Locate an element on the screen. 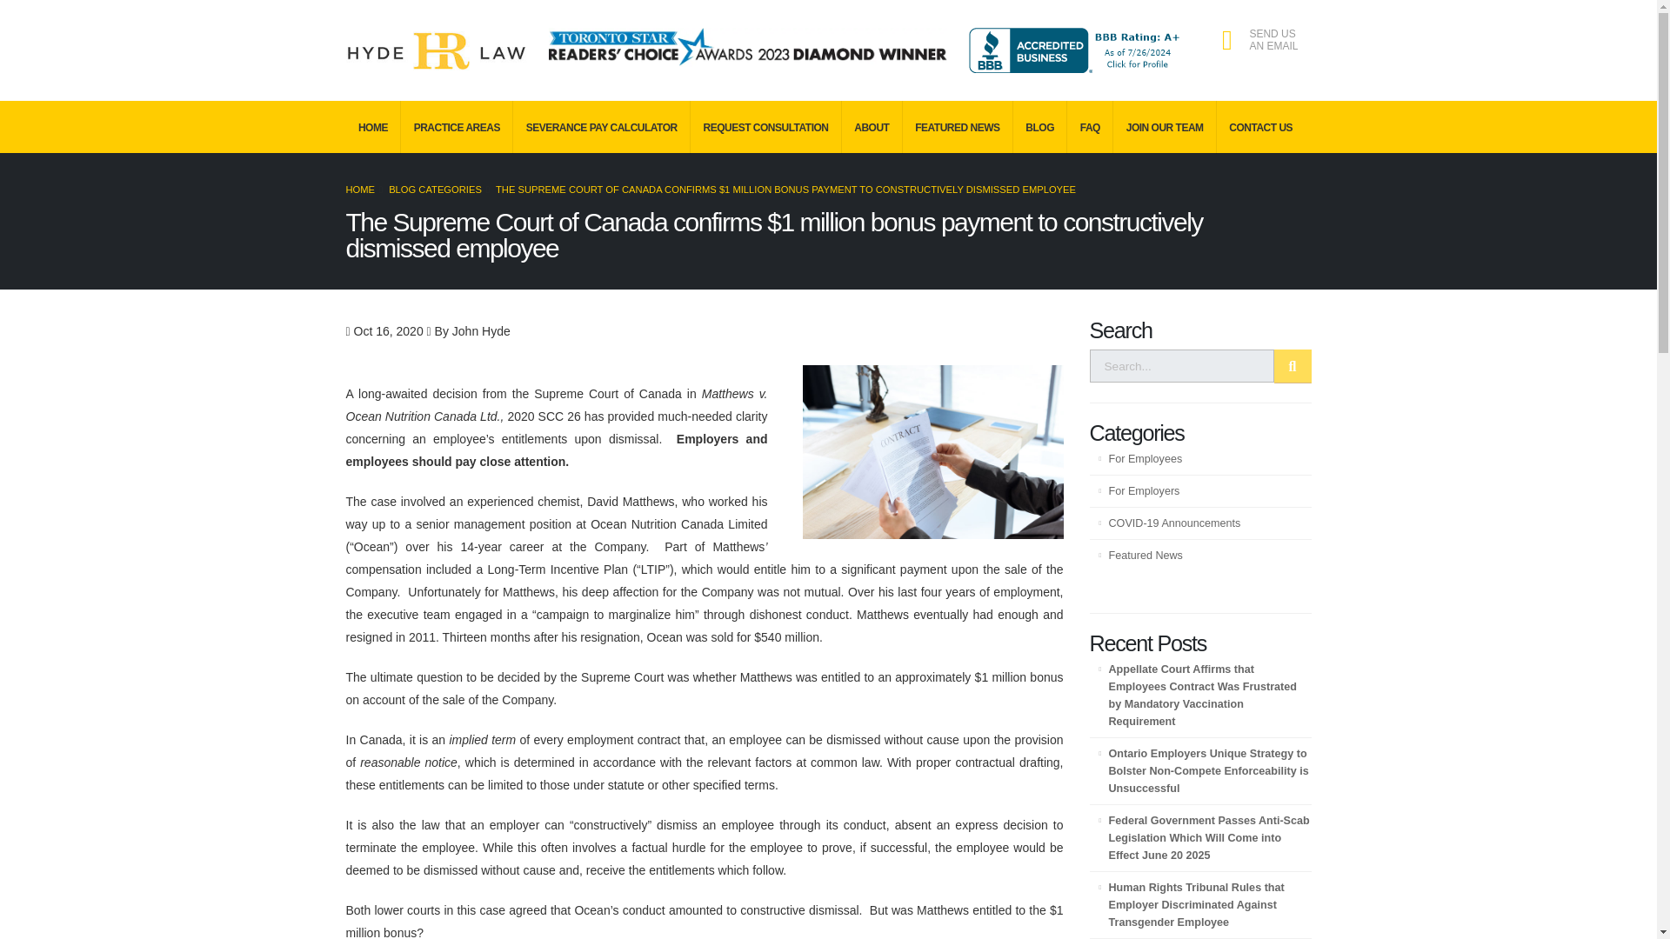 This screenshot has width=1670, height=939. Featured News is located at coordinates (1199, 555).